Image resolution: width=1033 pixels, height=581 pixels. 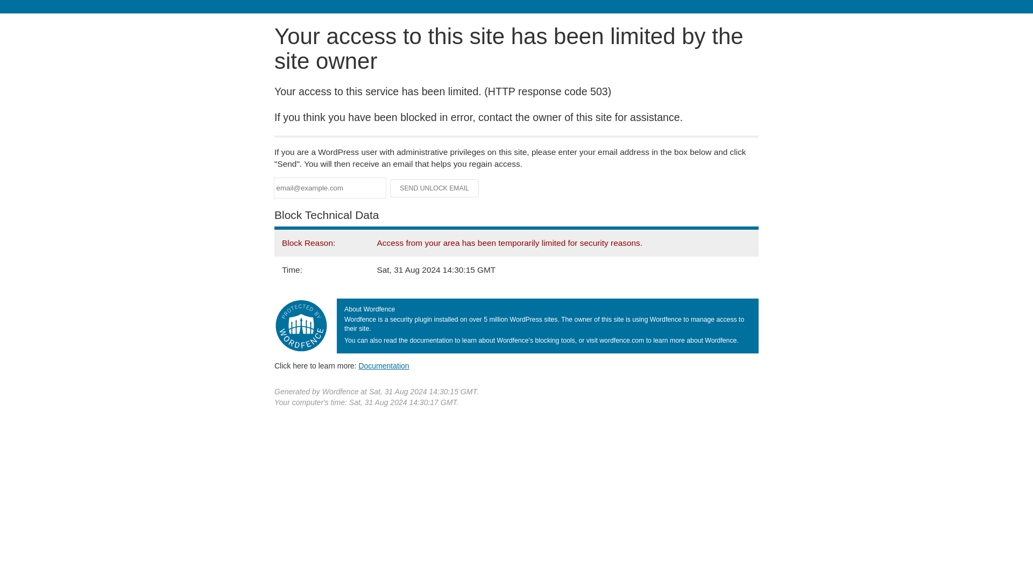 I want to click on Documentation, so click(x=384, y=365).